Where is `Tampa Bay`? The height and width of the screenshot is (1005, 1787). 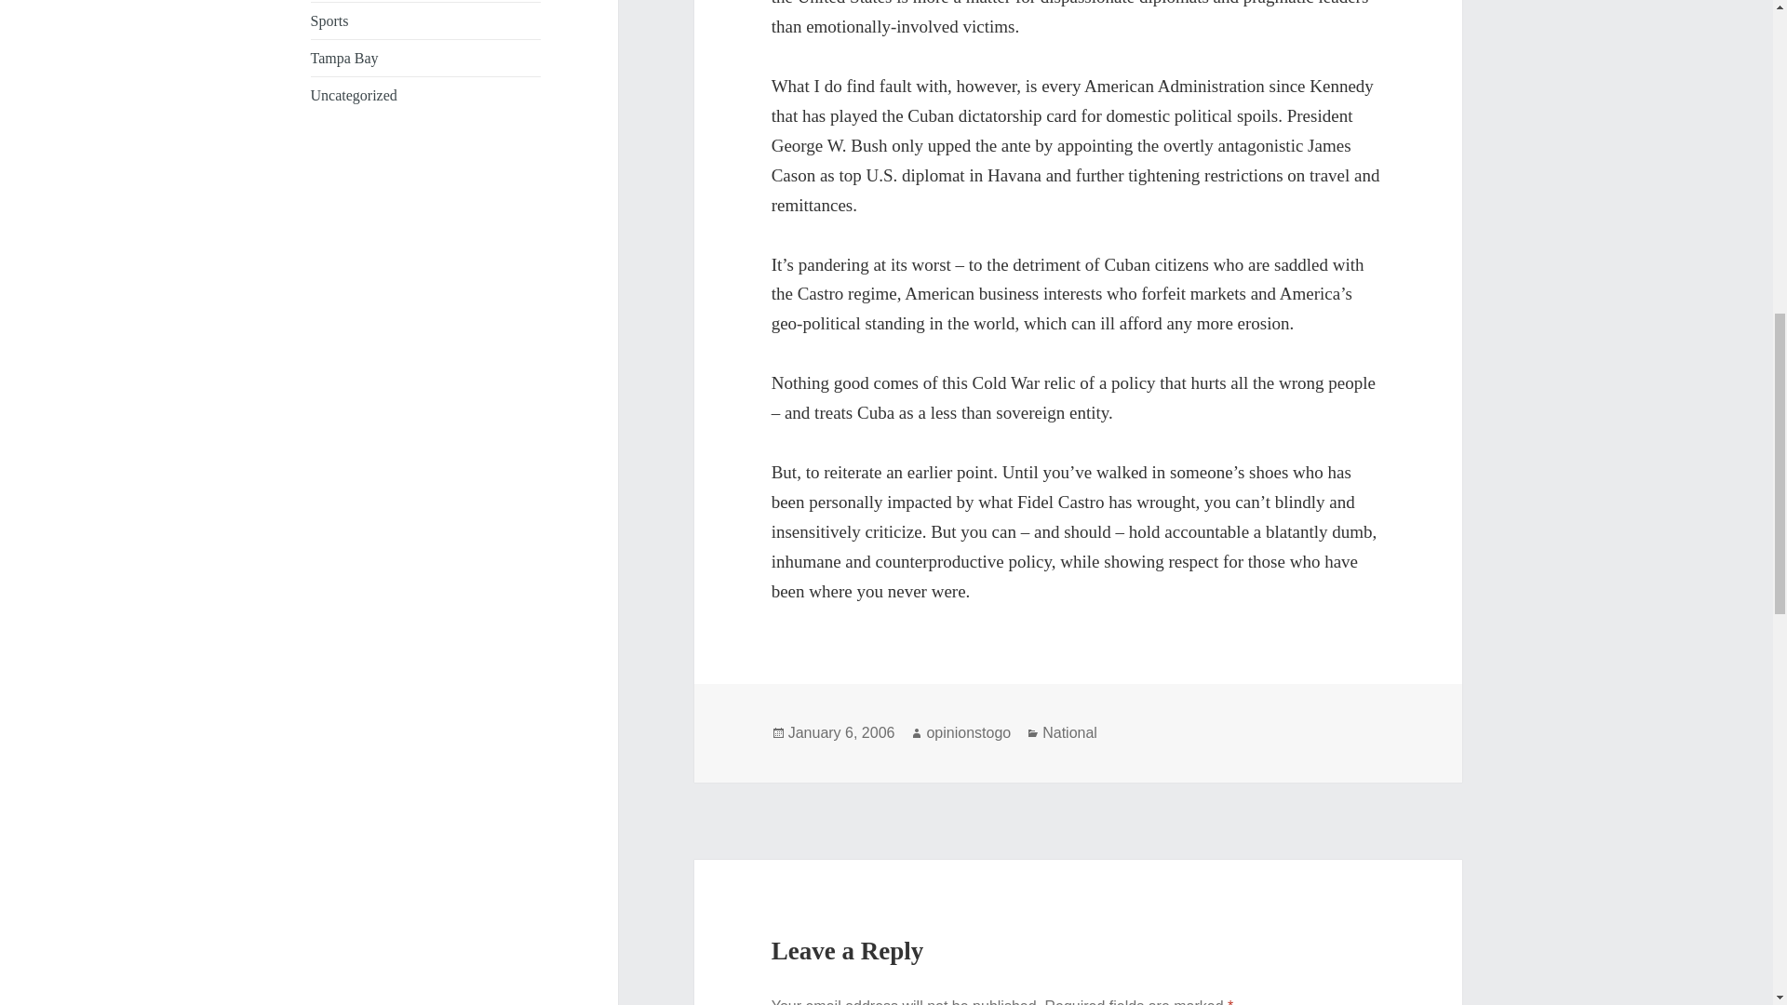
Tampa Bay is located at coordinates (344, 58).